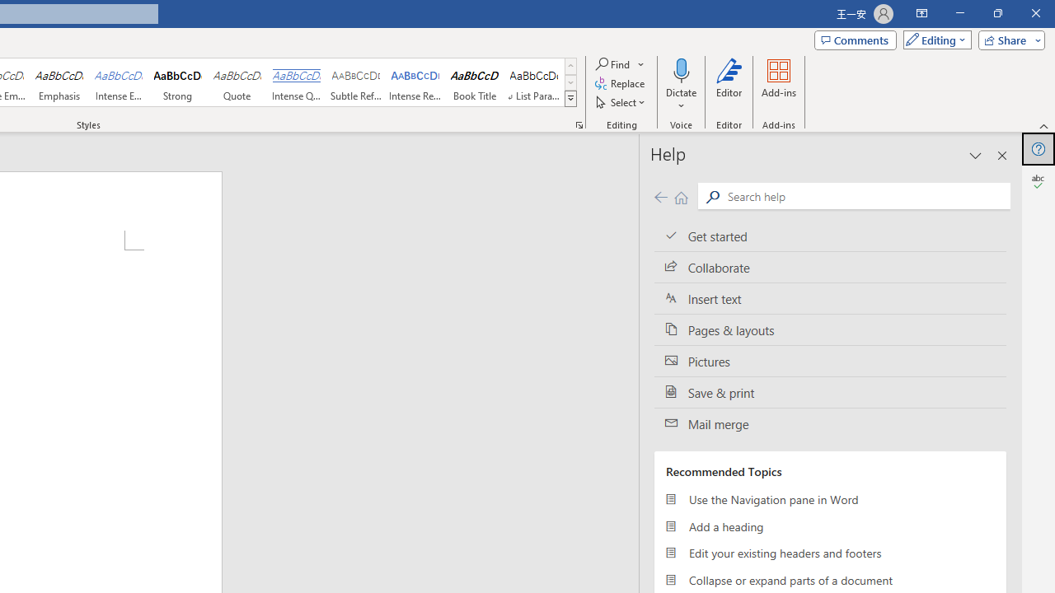 The height and width of the screenshot is (593, 1055). Describe the element at coordinates (830, 299) in the screenshot. I see `Insert text` at that location.